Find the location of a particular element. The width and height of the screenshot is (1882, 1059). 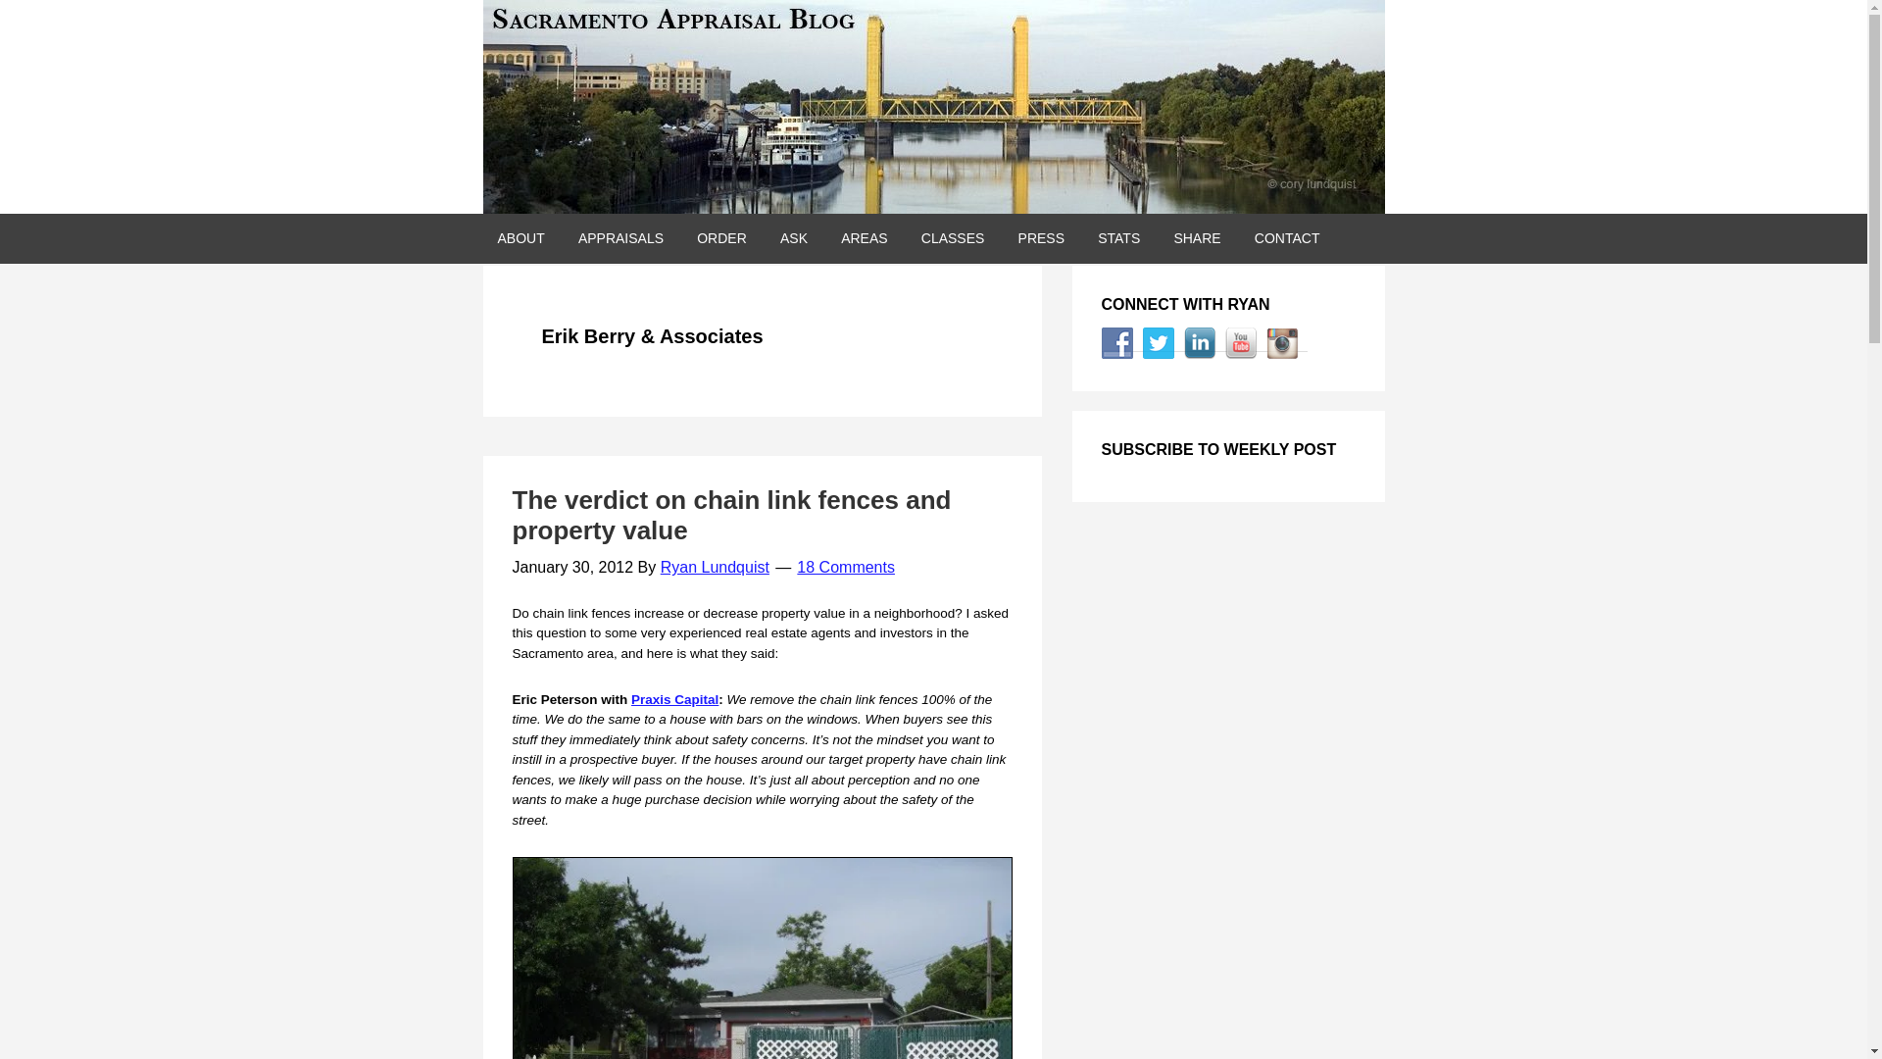

Praxis Capital is located at coordinates (674, 700).